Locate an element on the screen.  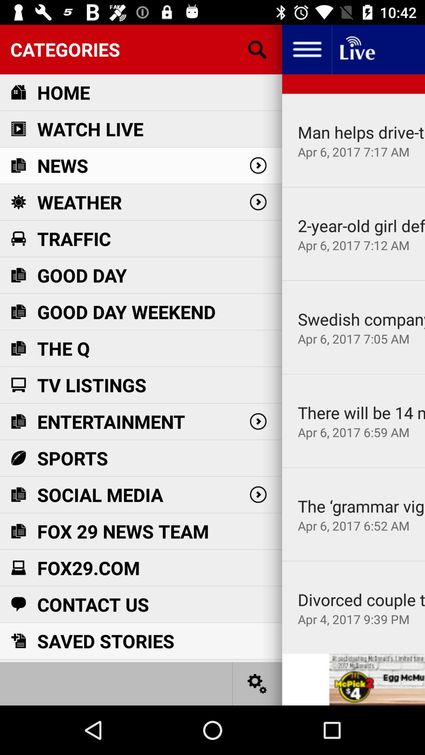
search categories is located at coordinates (257, 50).